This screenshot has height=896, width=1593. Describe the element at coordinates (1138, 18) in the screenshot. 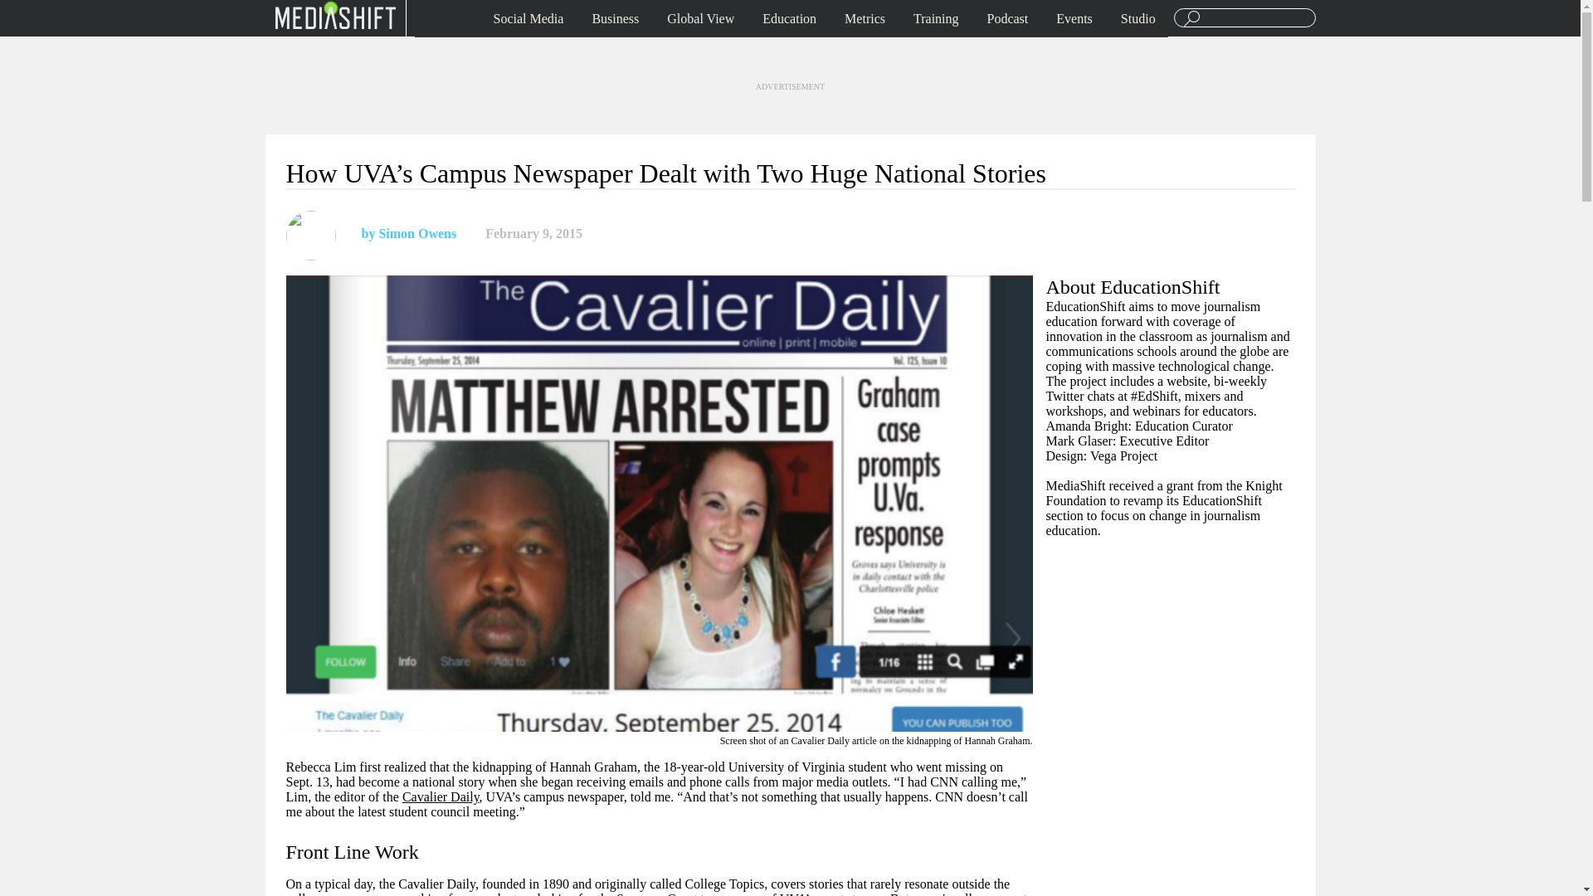

I see `Studio` at that location.